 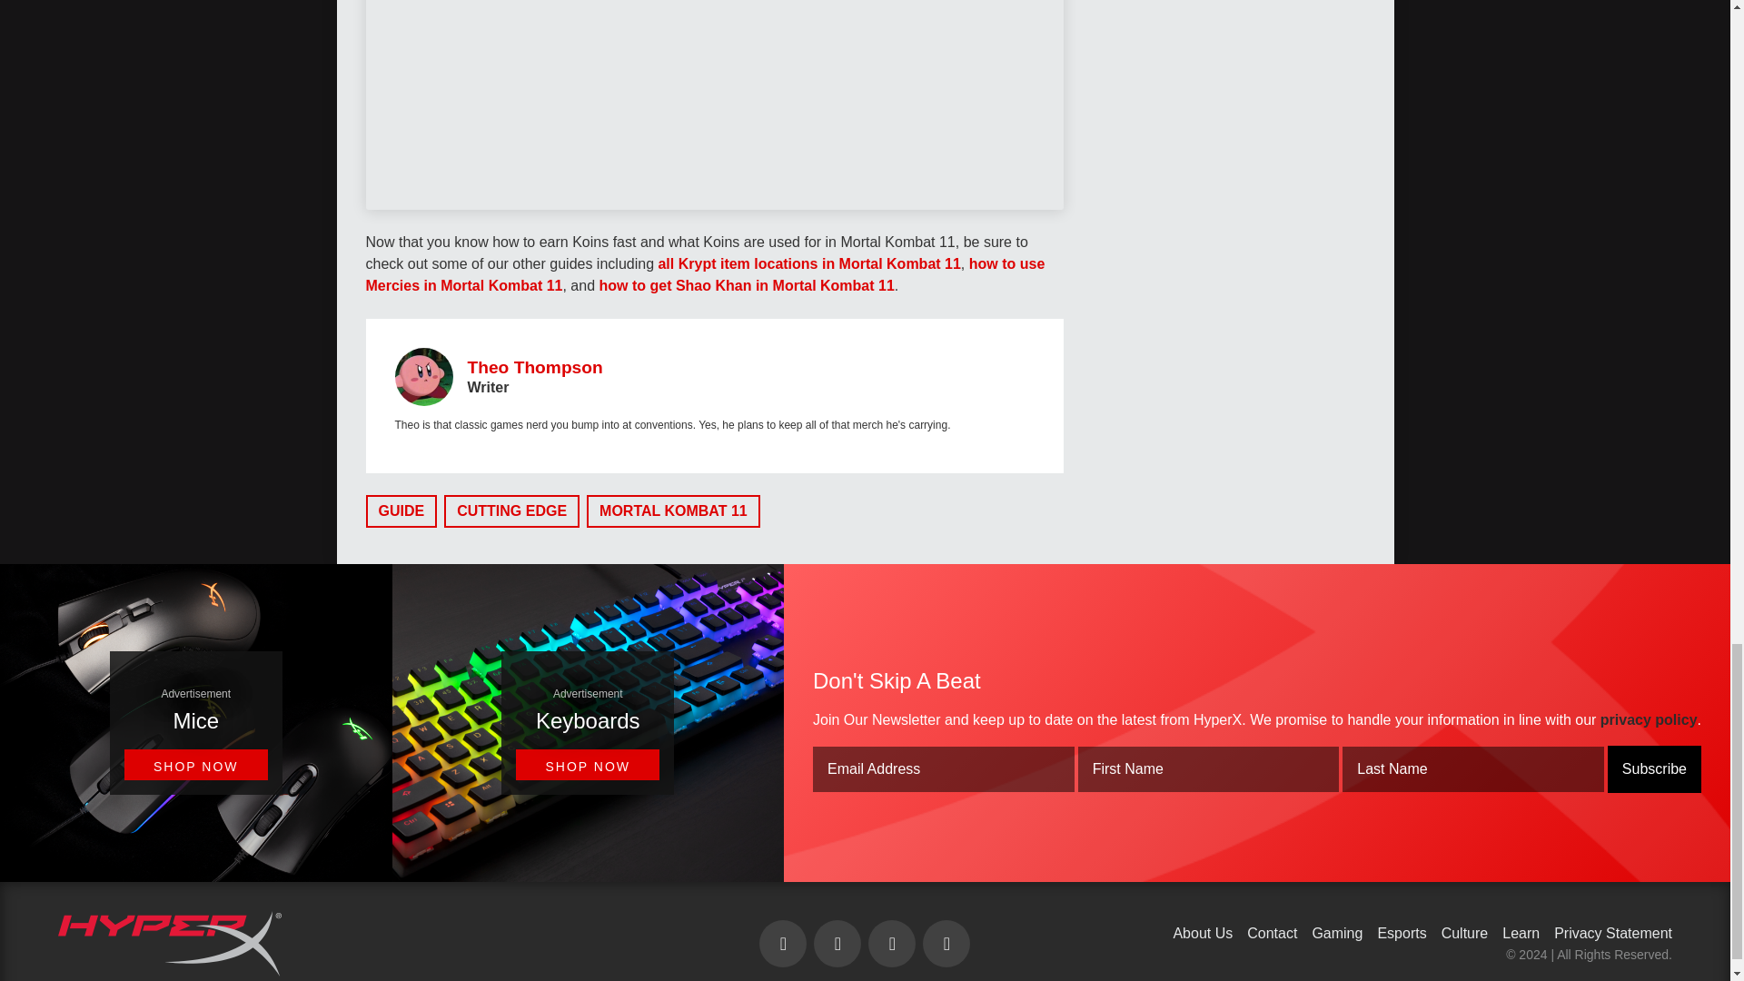 I want to click on SHOP NOW, so click(x=196, y=764).